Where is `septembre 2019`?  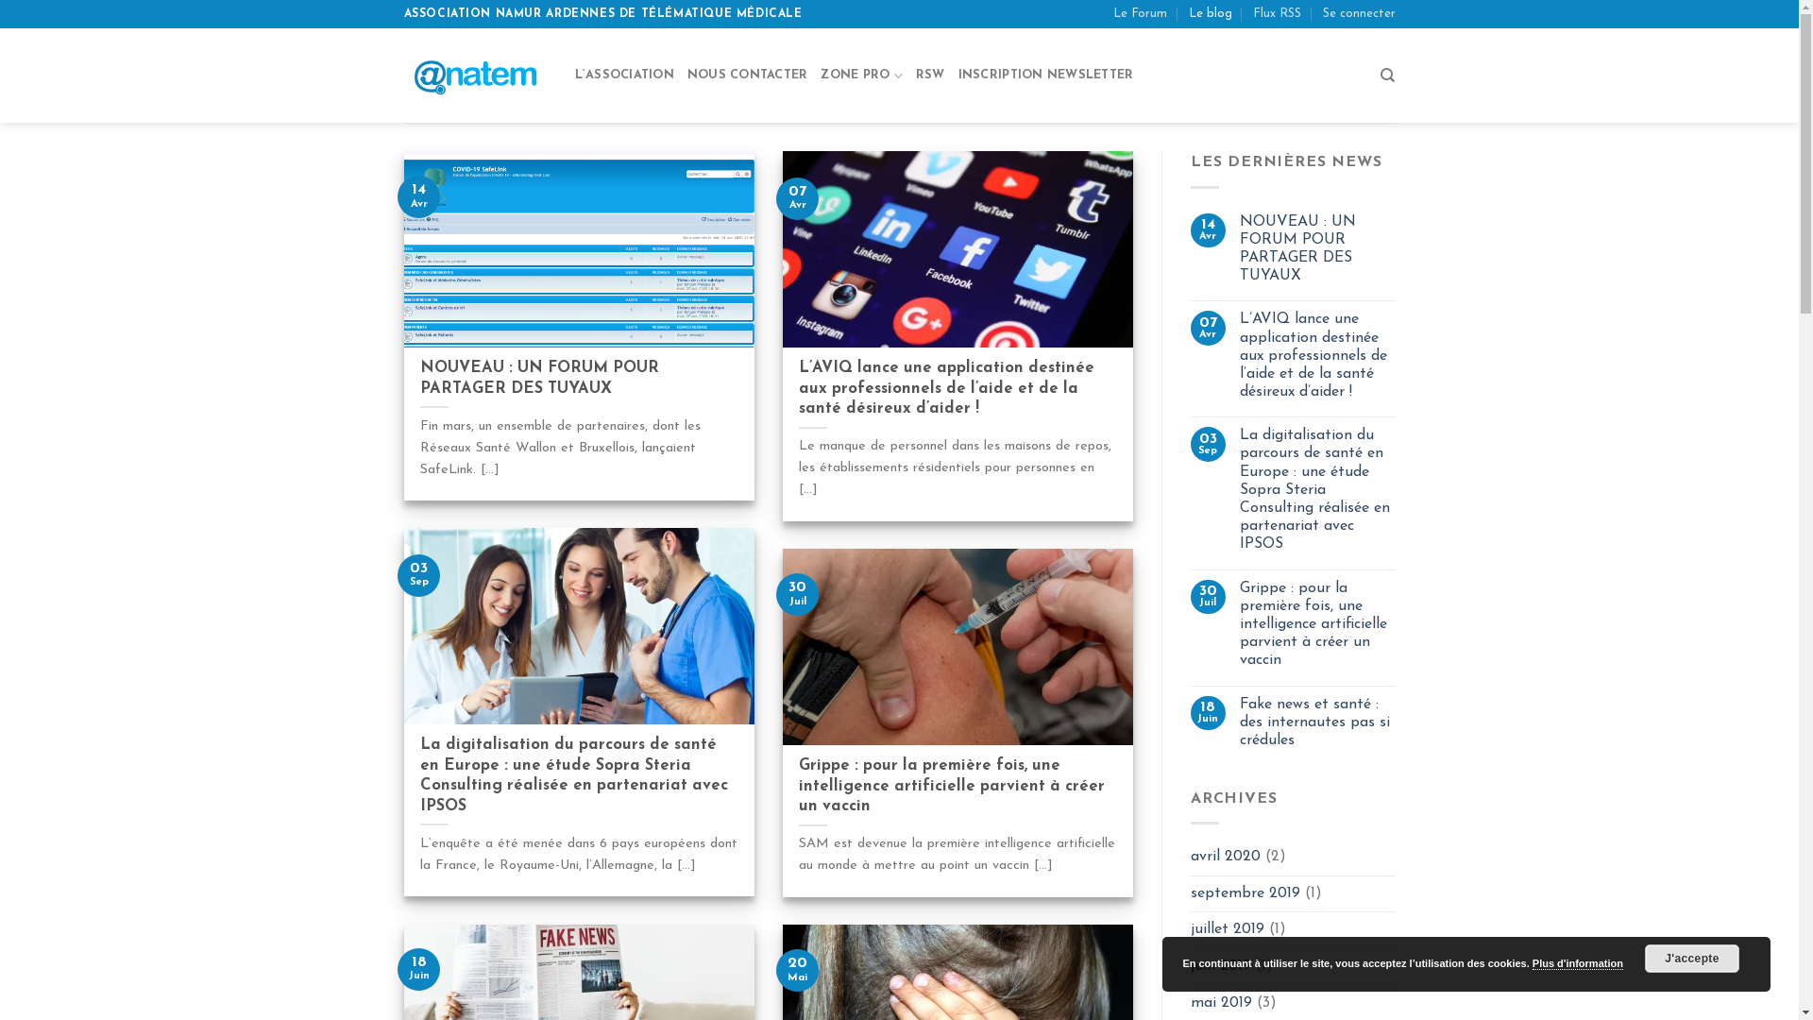 septembre 2019 is located at coordinates (1245, 894).